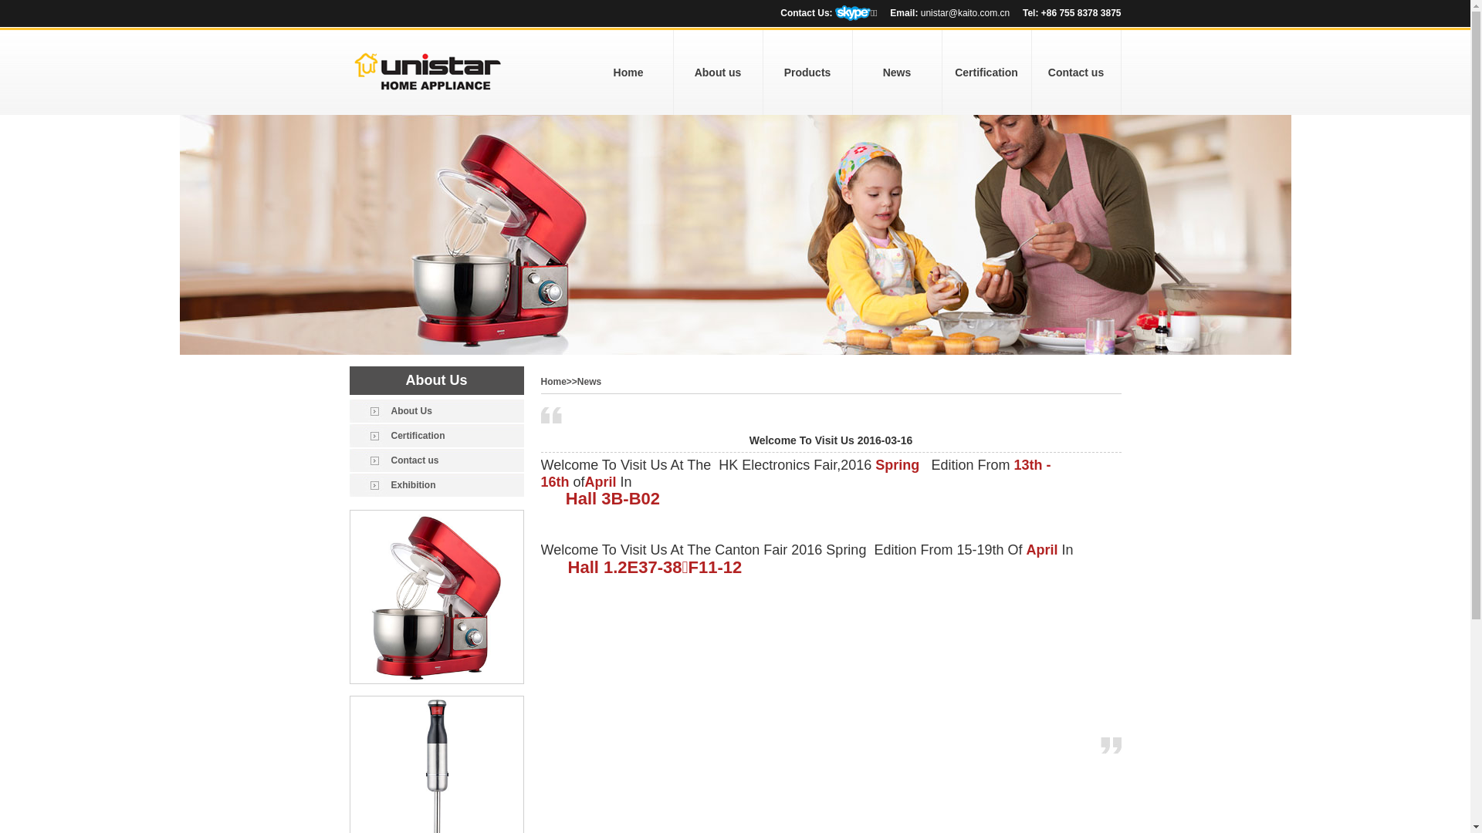 This screenshot has height=833, width=1482. What do you see at coordinates (553, 382) in the screenshot?
I see `Home` at bounding box center [553, 382].